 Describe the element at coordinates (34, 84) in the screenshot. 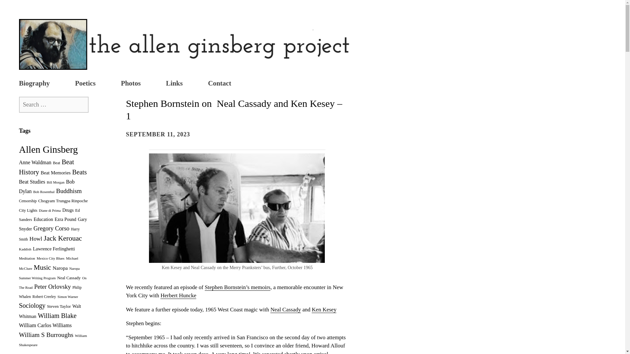

I see `Biography` at that location.